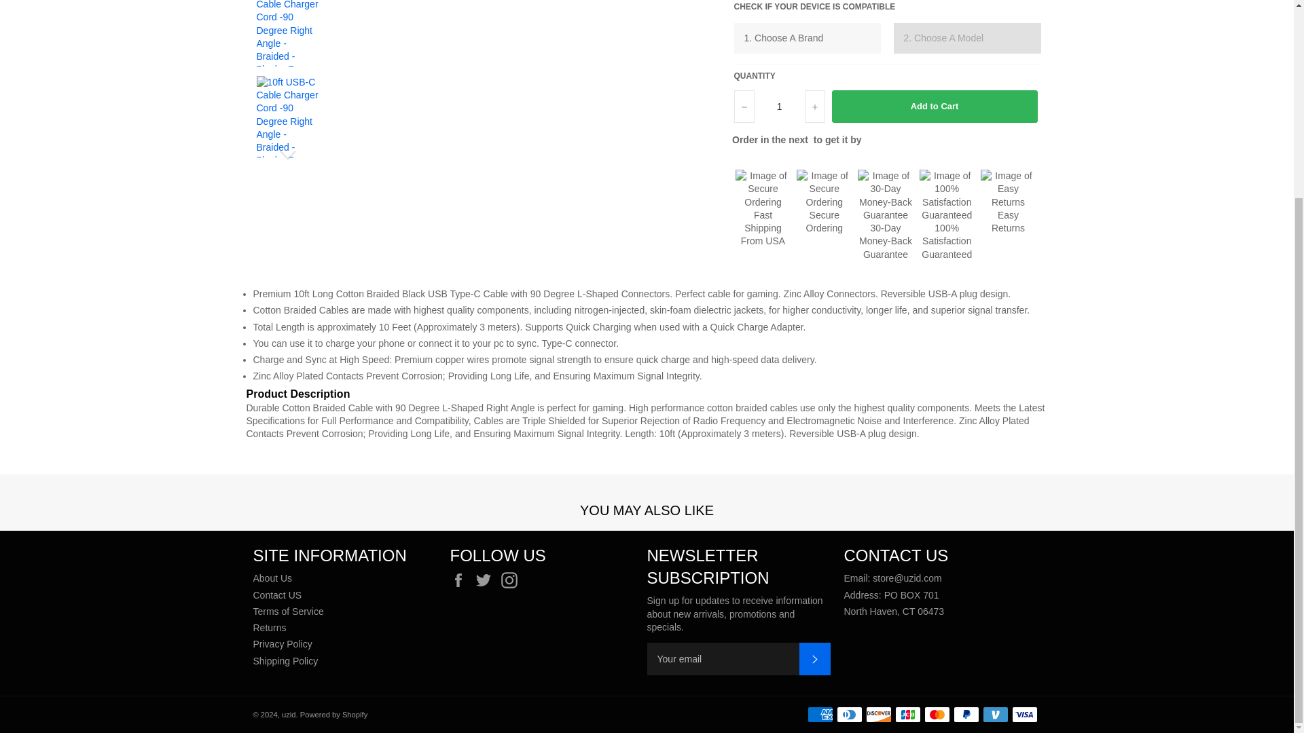  Describe the element at coordinates (966, 714) in the screenshot. I see `PayPal` at that location.